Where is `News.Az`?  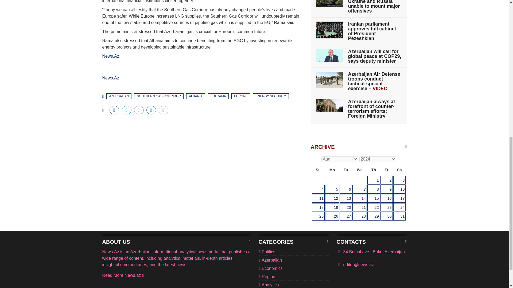 News.Az is located at coordinates (111, 56).